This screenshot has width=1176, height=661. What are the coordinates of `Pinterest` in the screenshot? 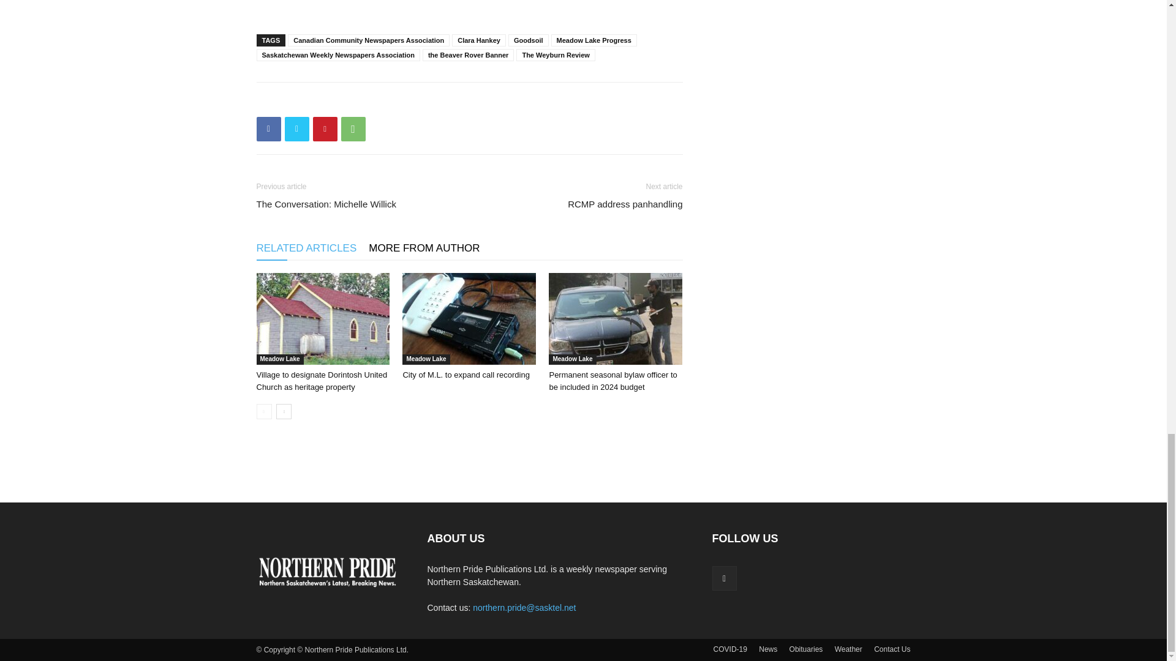 It's located at (325, 129).